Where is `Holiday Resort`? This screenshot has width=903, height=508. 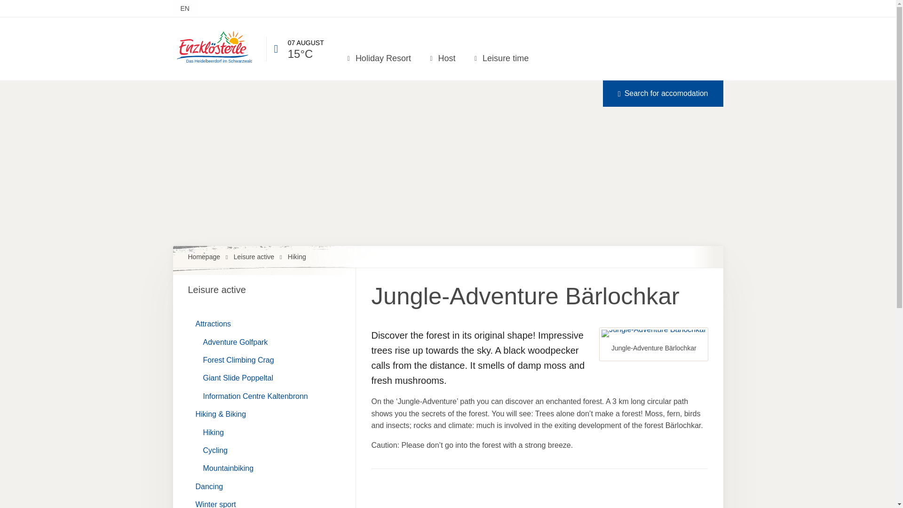
Holiday Resort is located at coordinates (378, 58).